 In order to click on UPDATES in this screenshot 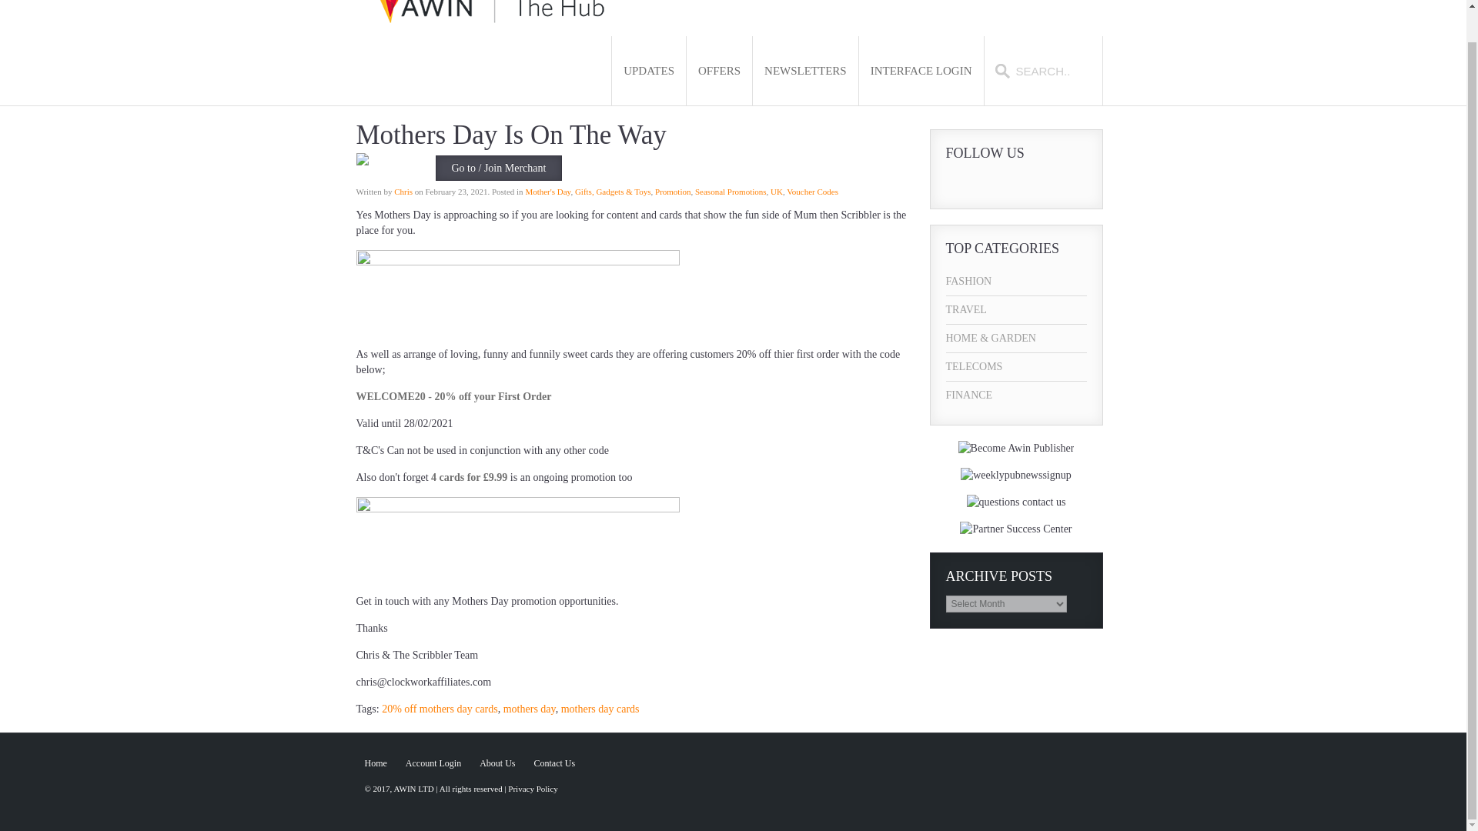, I will do `click(649, 71)`.